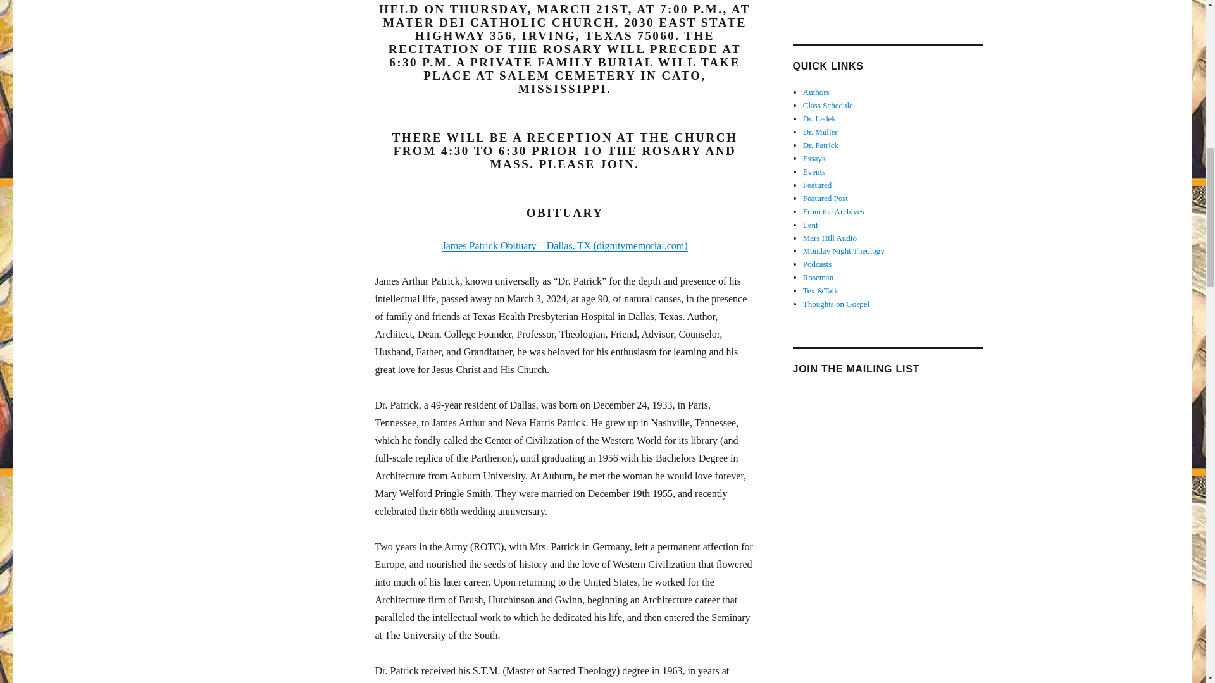 This screenshot has height=683, width=1215. I want to click on Dr. Patrick, so click(820, 145).